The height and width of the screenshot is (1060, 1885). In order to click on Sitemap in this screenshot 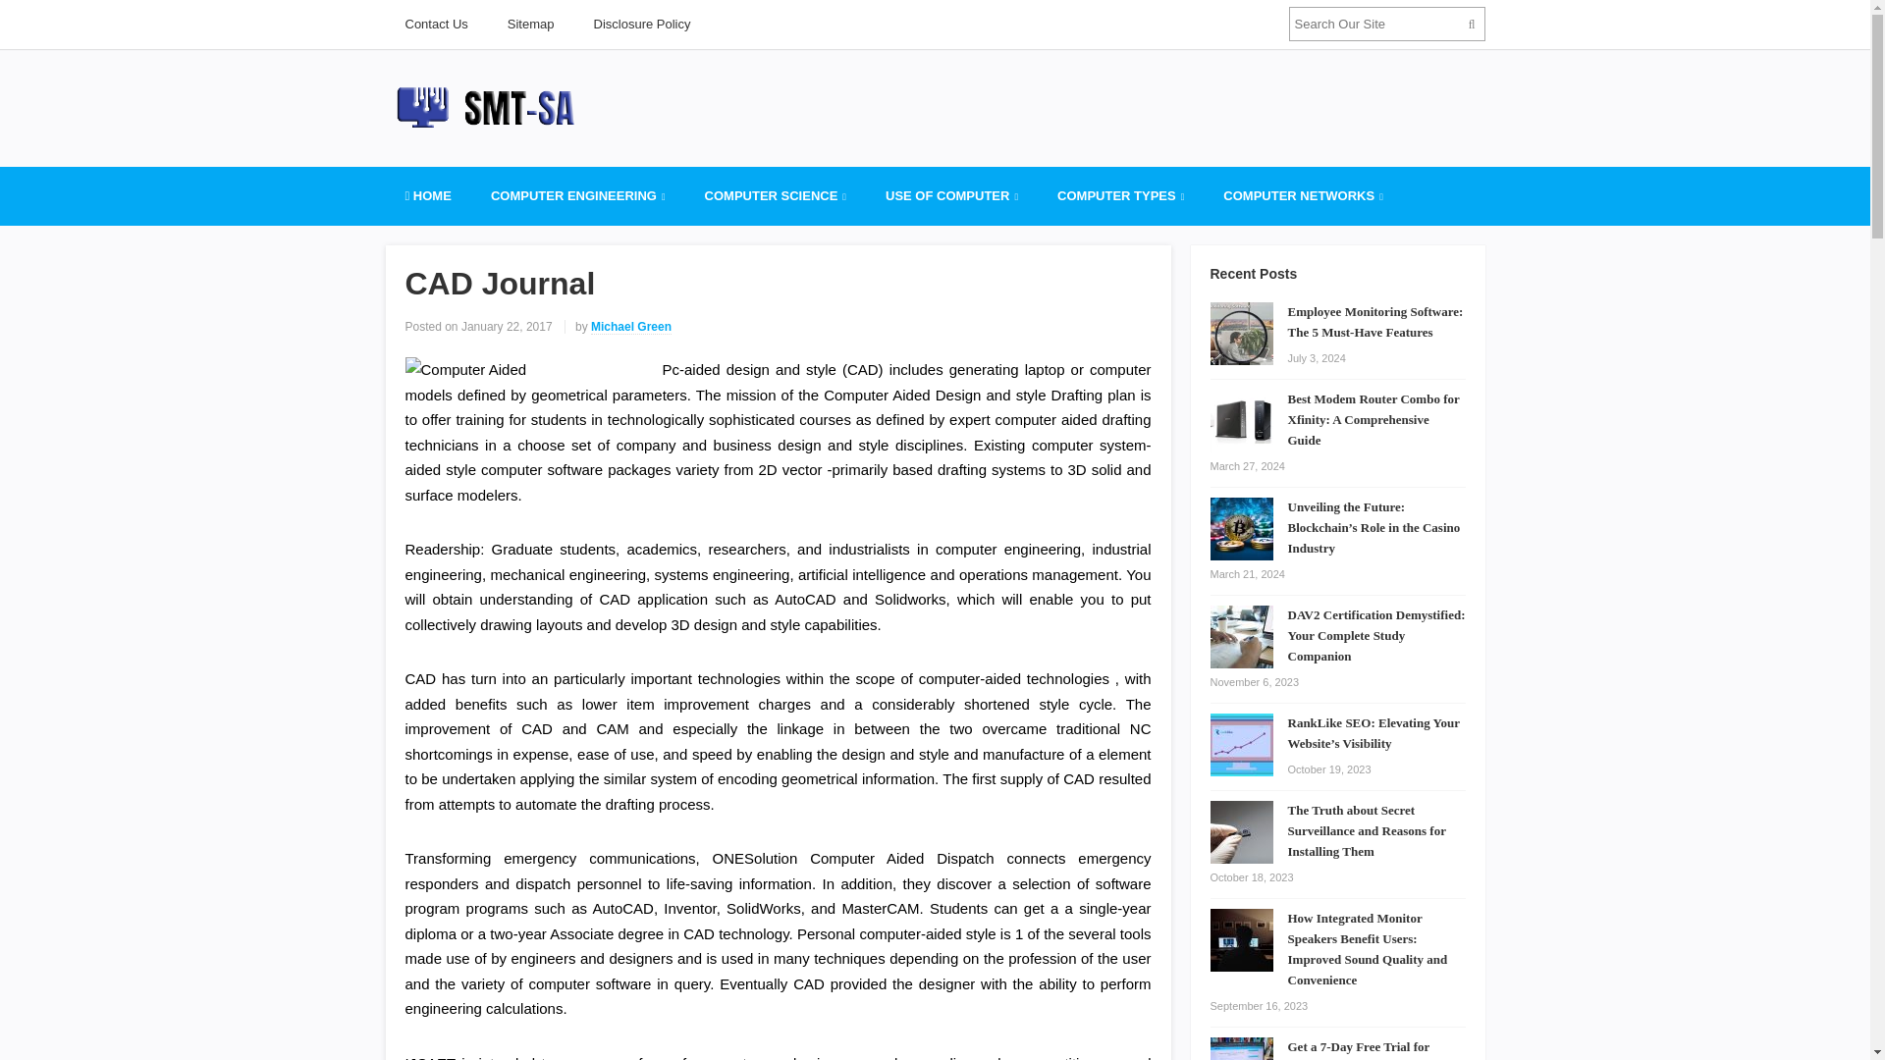, I will do `click(531, 24)`.